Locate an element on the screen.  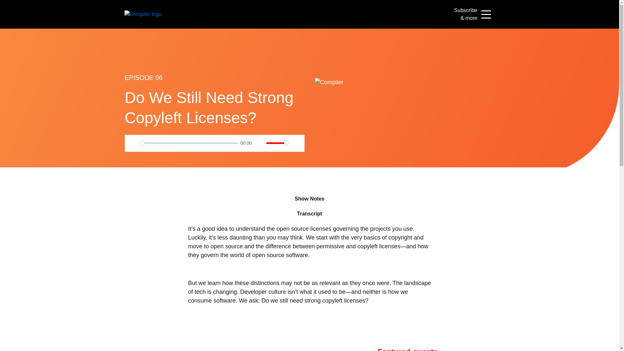
0 is located at coordinates (188, 143).